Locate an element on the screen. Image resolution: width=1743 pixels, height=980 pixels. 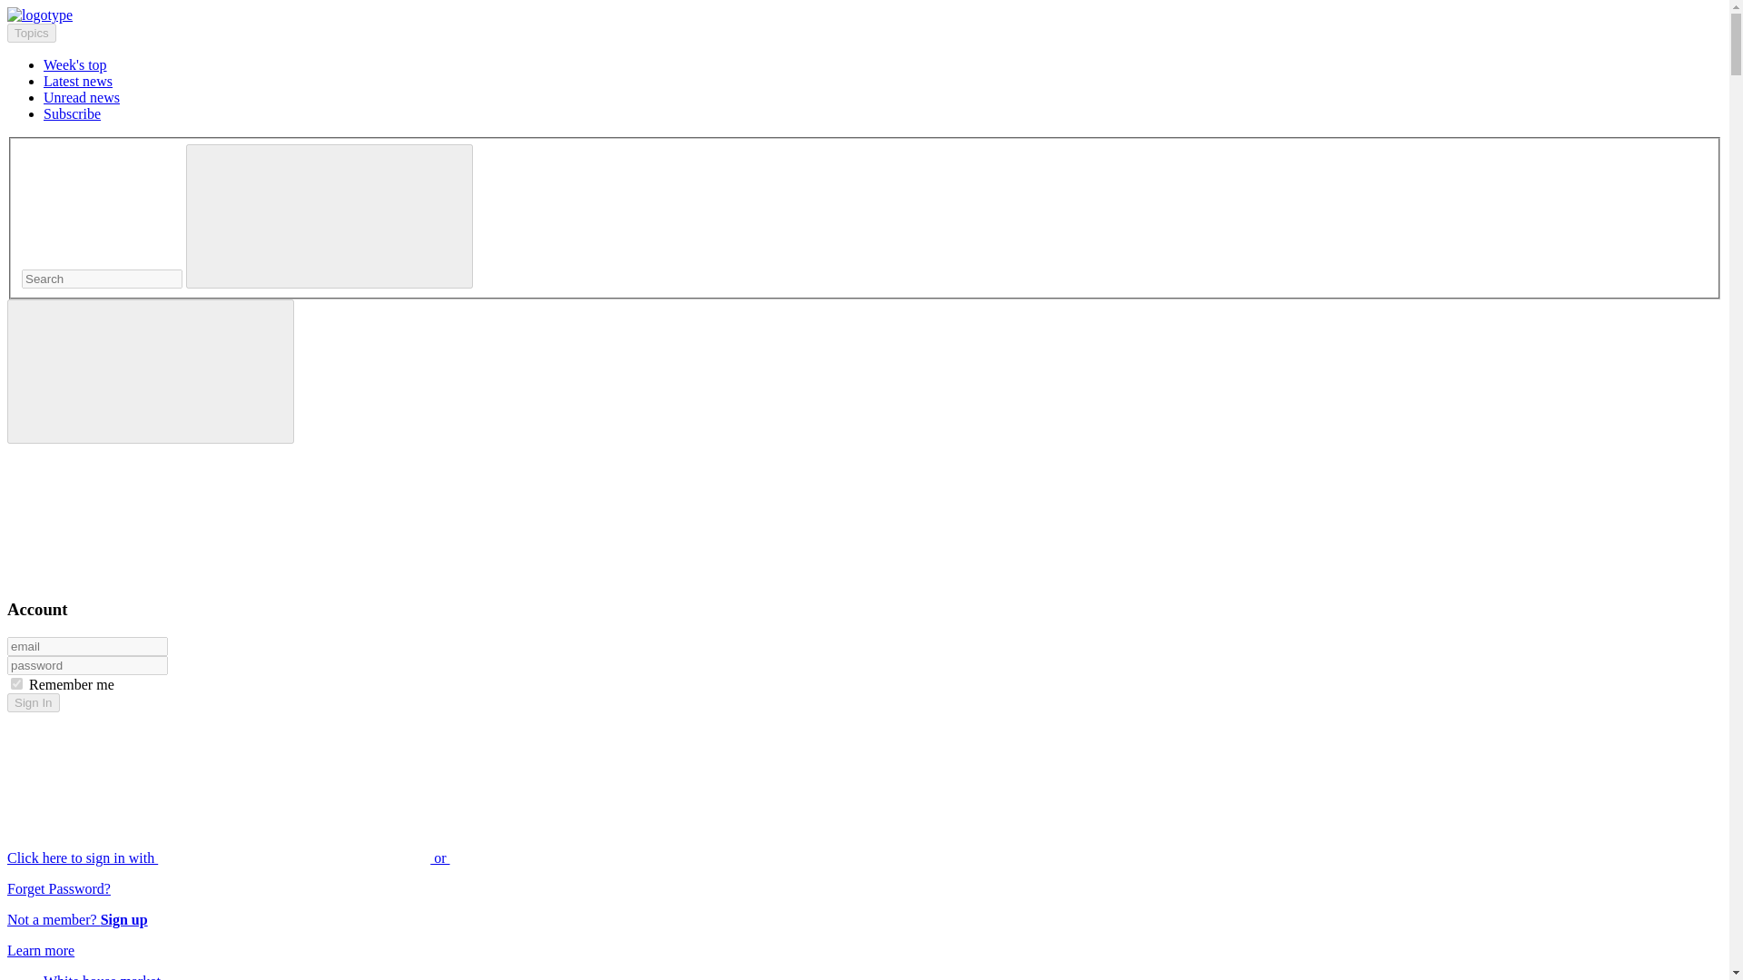
Week's top is located at coordinates (74, 64).